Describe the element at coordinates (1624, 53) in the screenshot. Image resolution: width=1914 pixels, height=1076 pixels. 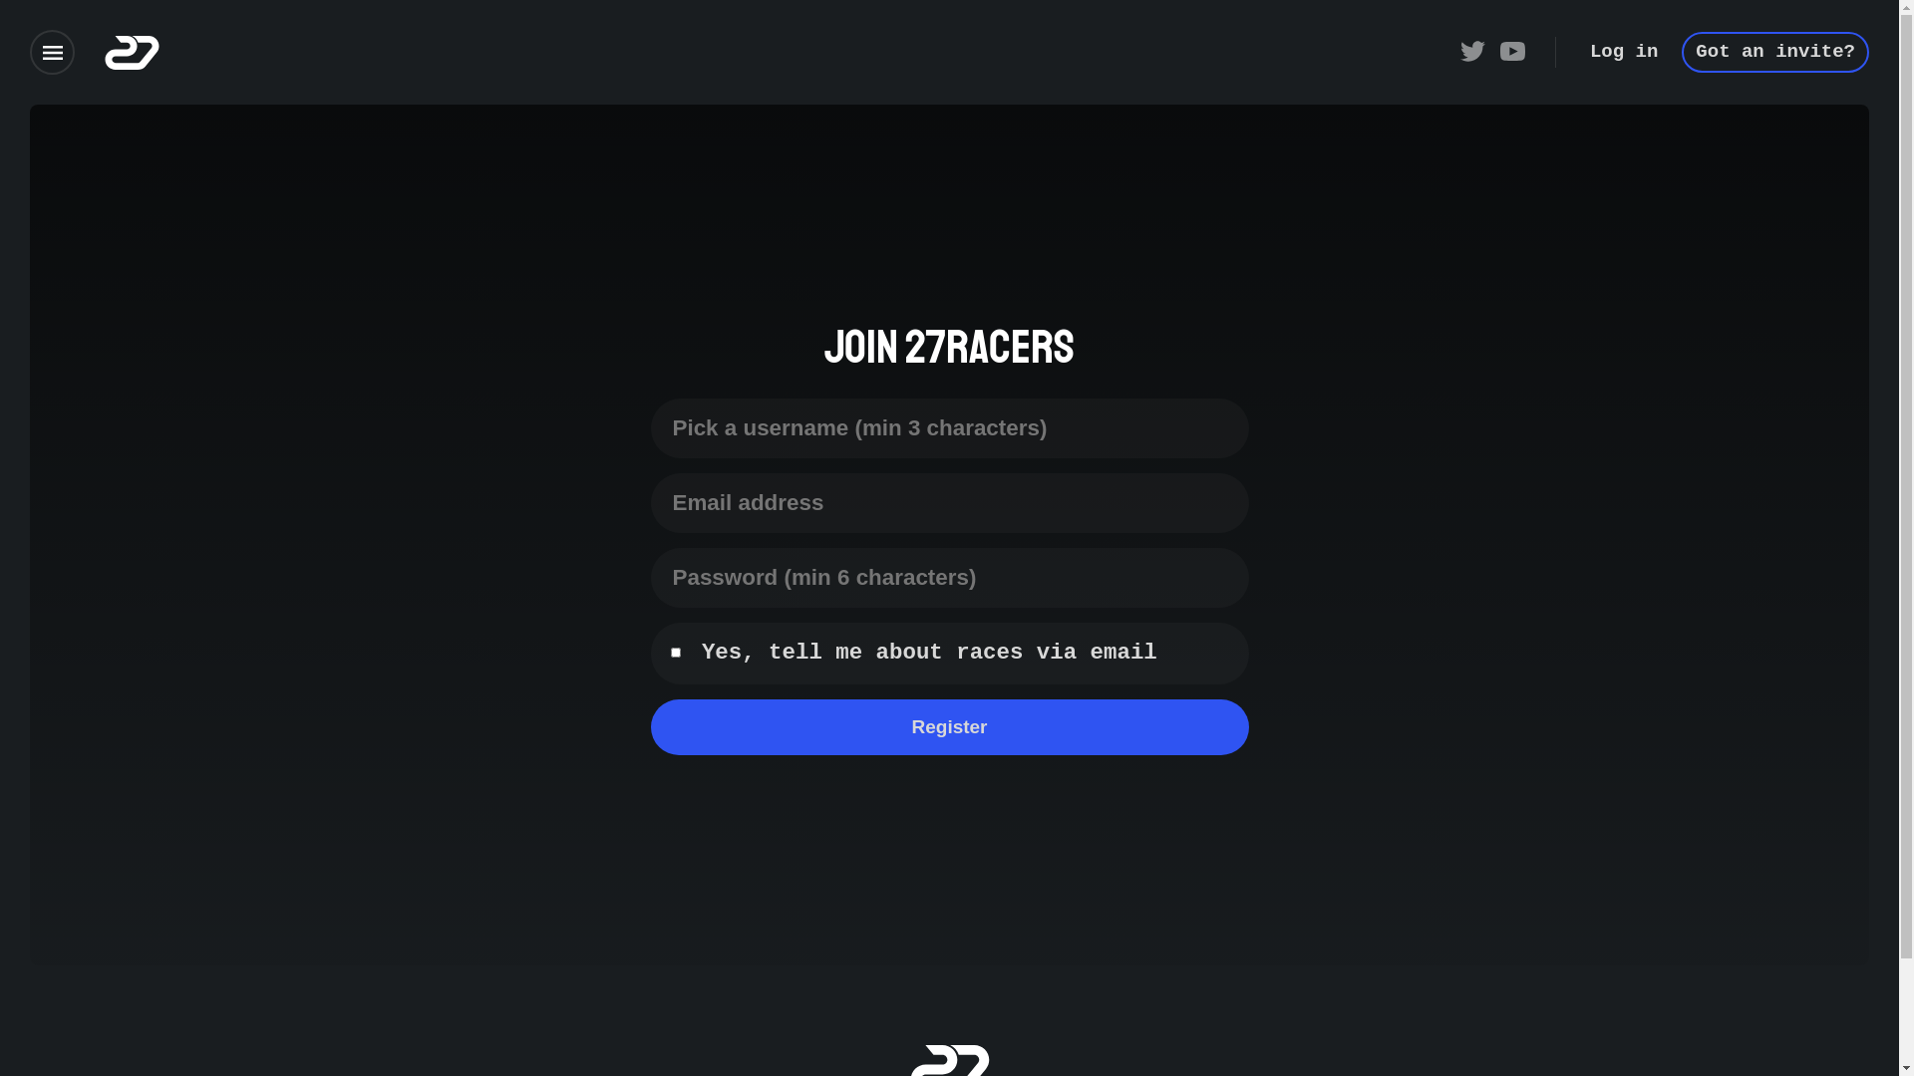
I see `Log in` at that location.